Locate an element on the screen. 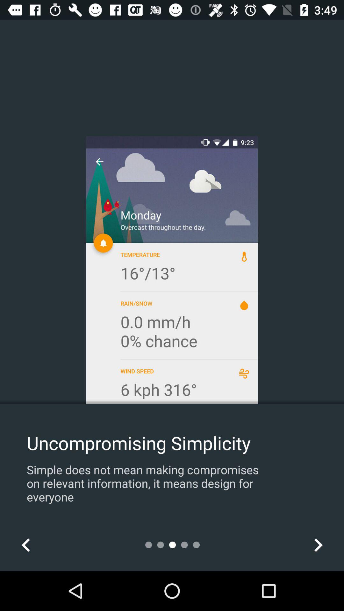 The height and width of the screenshot is (611, 344). turn on the item at the bottom right corner is located at coordinates (318, 545).